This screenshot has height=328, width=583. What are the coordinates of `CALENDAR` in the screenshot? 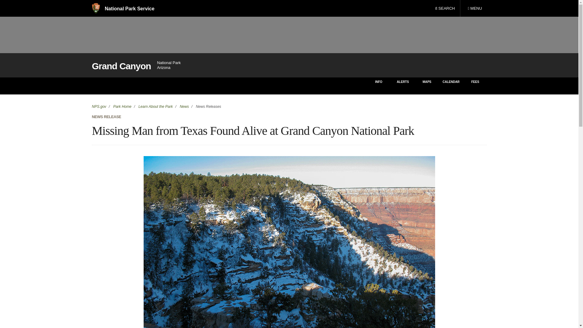 It's located at (451, 86).